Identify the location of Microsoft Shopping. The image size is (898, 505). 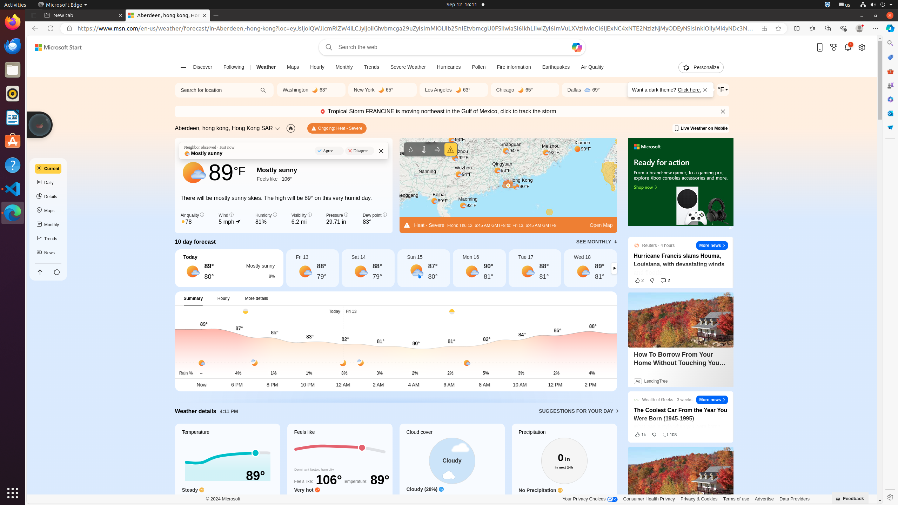
(890, 57).